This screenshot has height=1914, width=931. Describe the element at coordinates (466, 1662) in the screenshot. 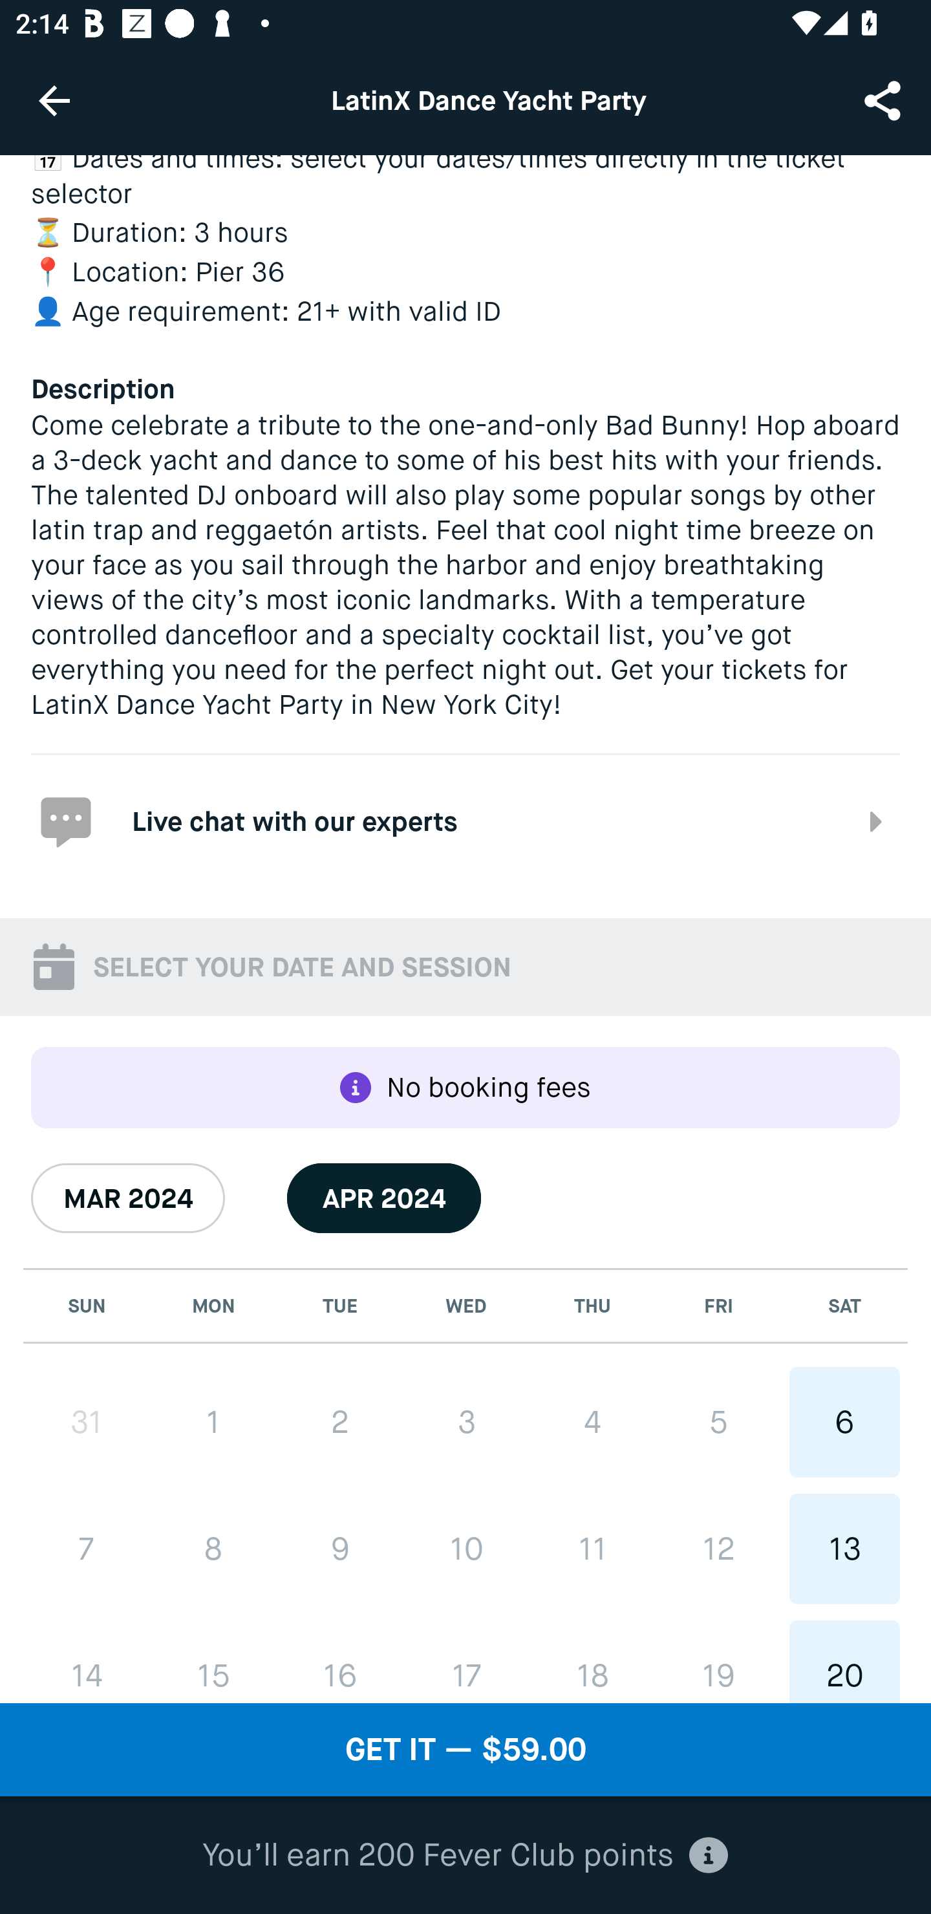

I see `17` at that location.